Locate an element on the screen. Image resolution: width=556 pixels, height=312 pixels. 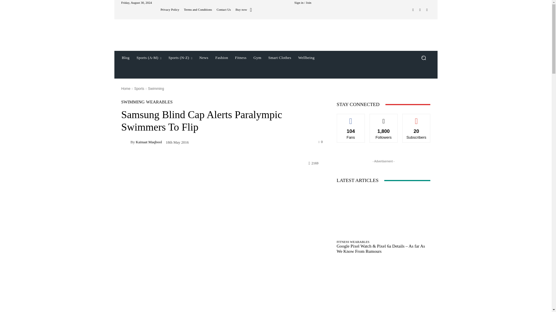
Kainaat Maqbool is located at coordinates (126, 142).